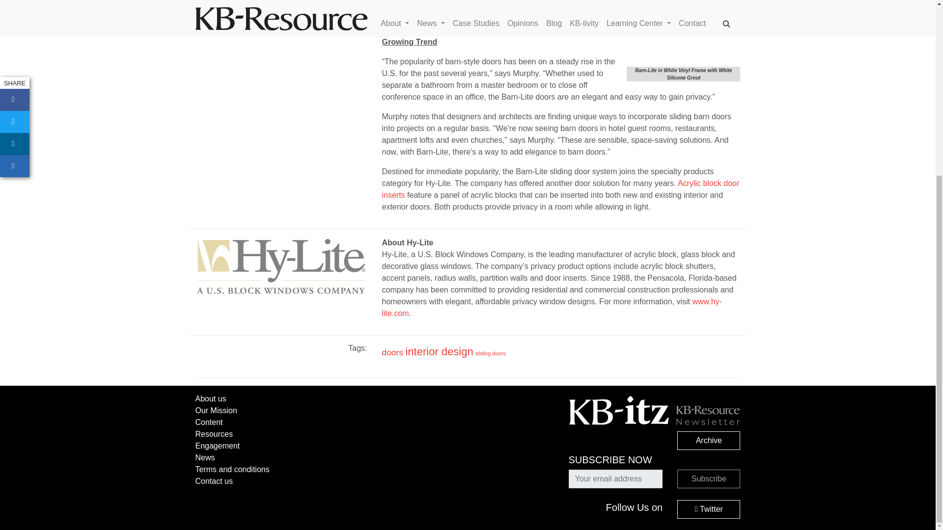  I want to click on interior design, so click(439, 351).